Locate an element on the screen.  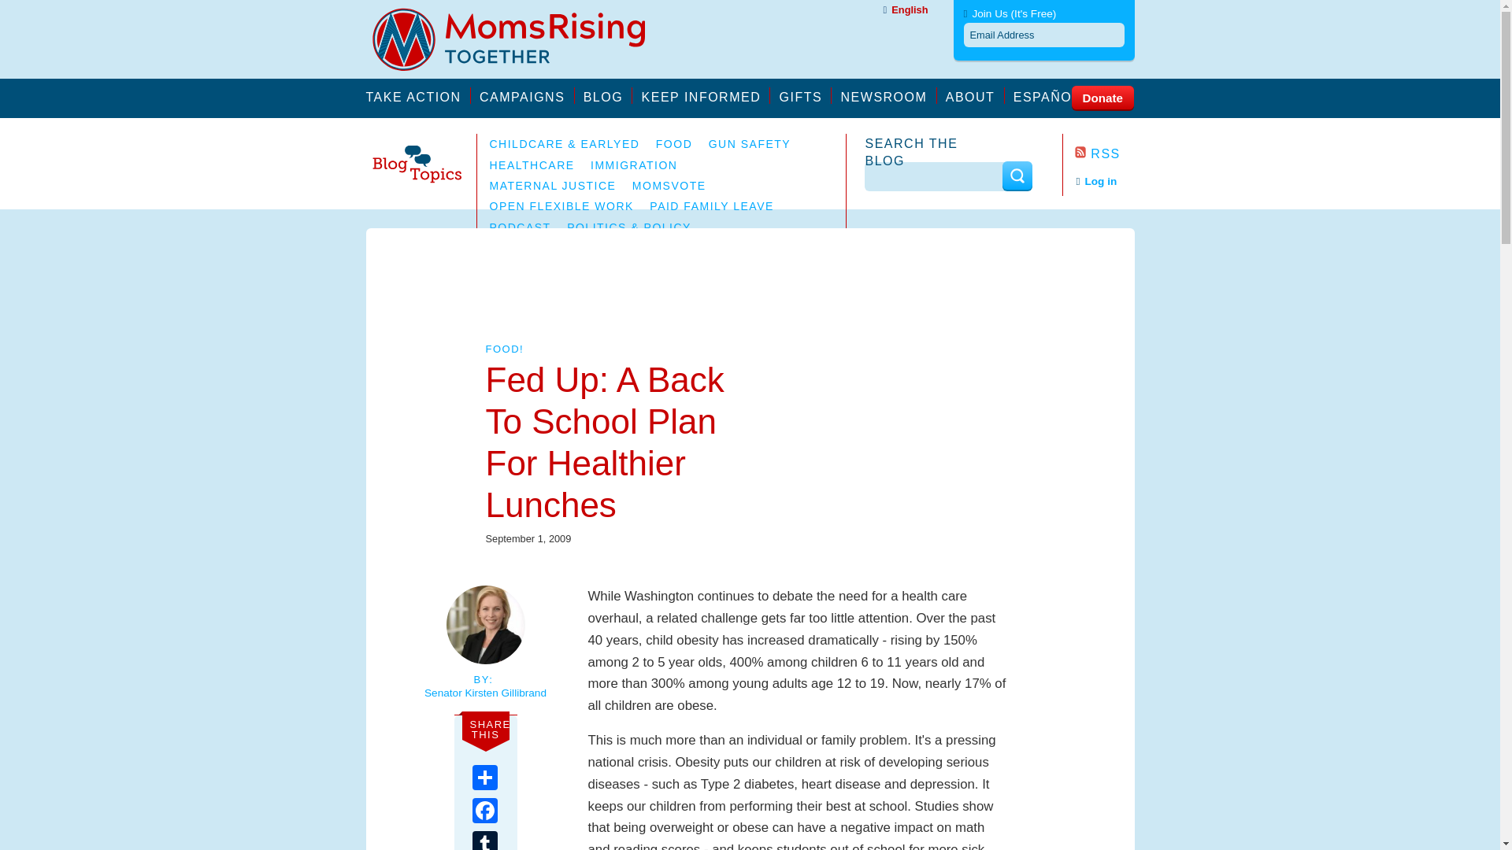
FOOD! is located at coordinates (504, 349).